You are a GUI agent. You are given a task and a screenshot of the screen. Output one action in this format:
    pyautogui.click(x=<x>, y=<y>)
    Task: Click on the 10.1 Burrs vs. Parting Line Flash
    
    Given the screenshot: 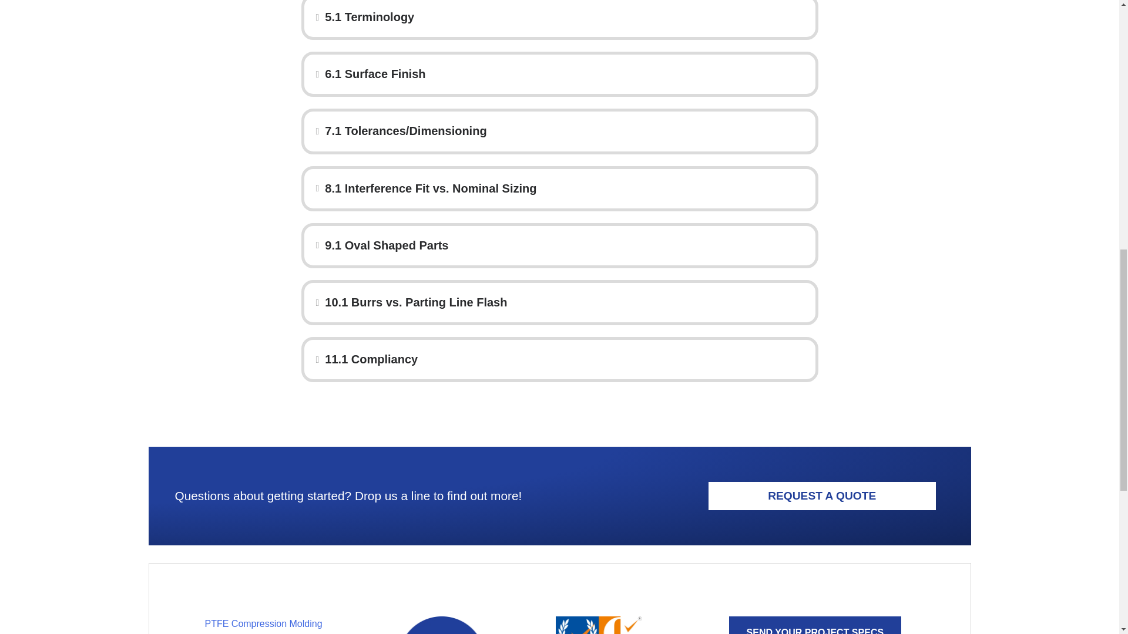 What is the action you would take?
    pyautogui.click(x=564, y=302)
    